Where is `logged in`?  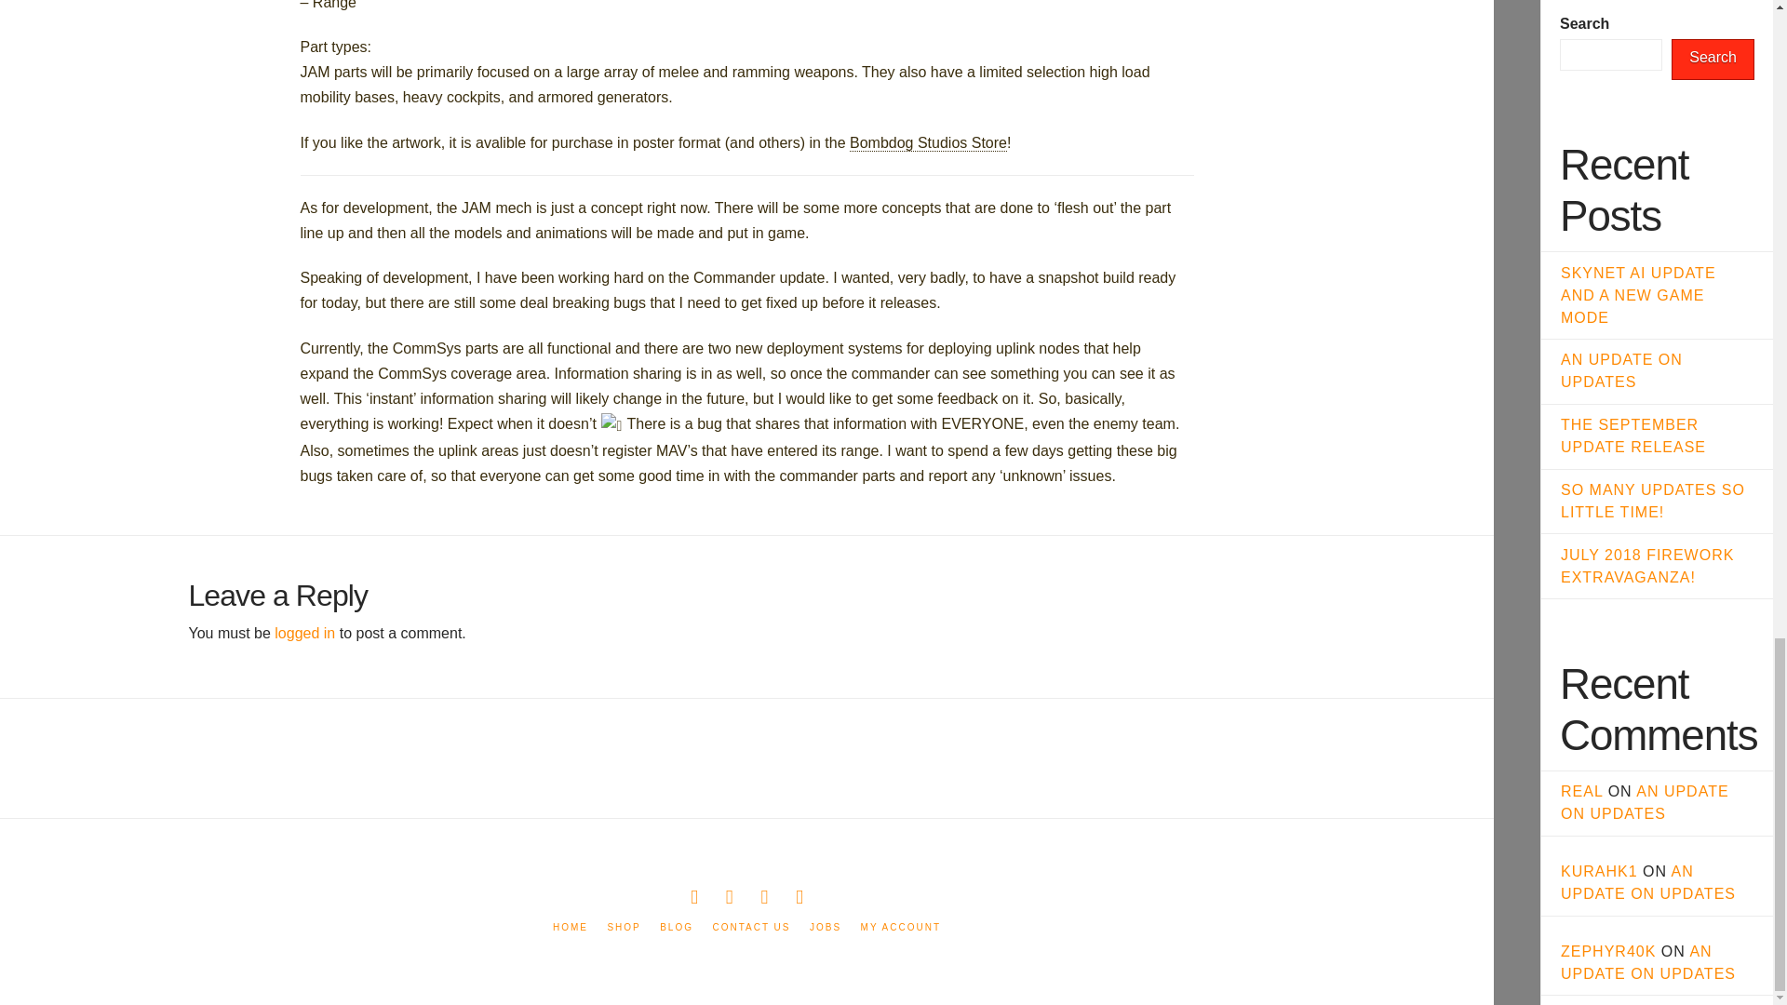 logged in is located at coordinates (305, 633).